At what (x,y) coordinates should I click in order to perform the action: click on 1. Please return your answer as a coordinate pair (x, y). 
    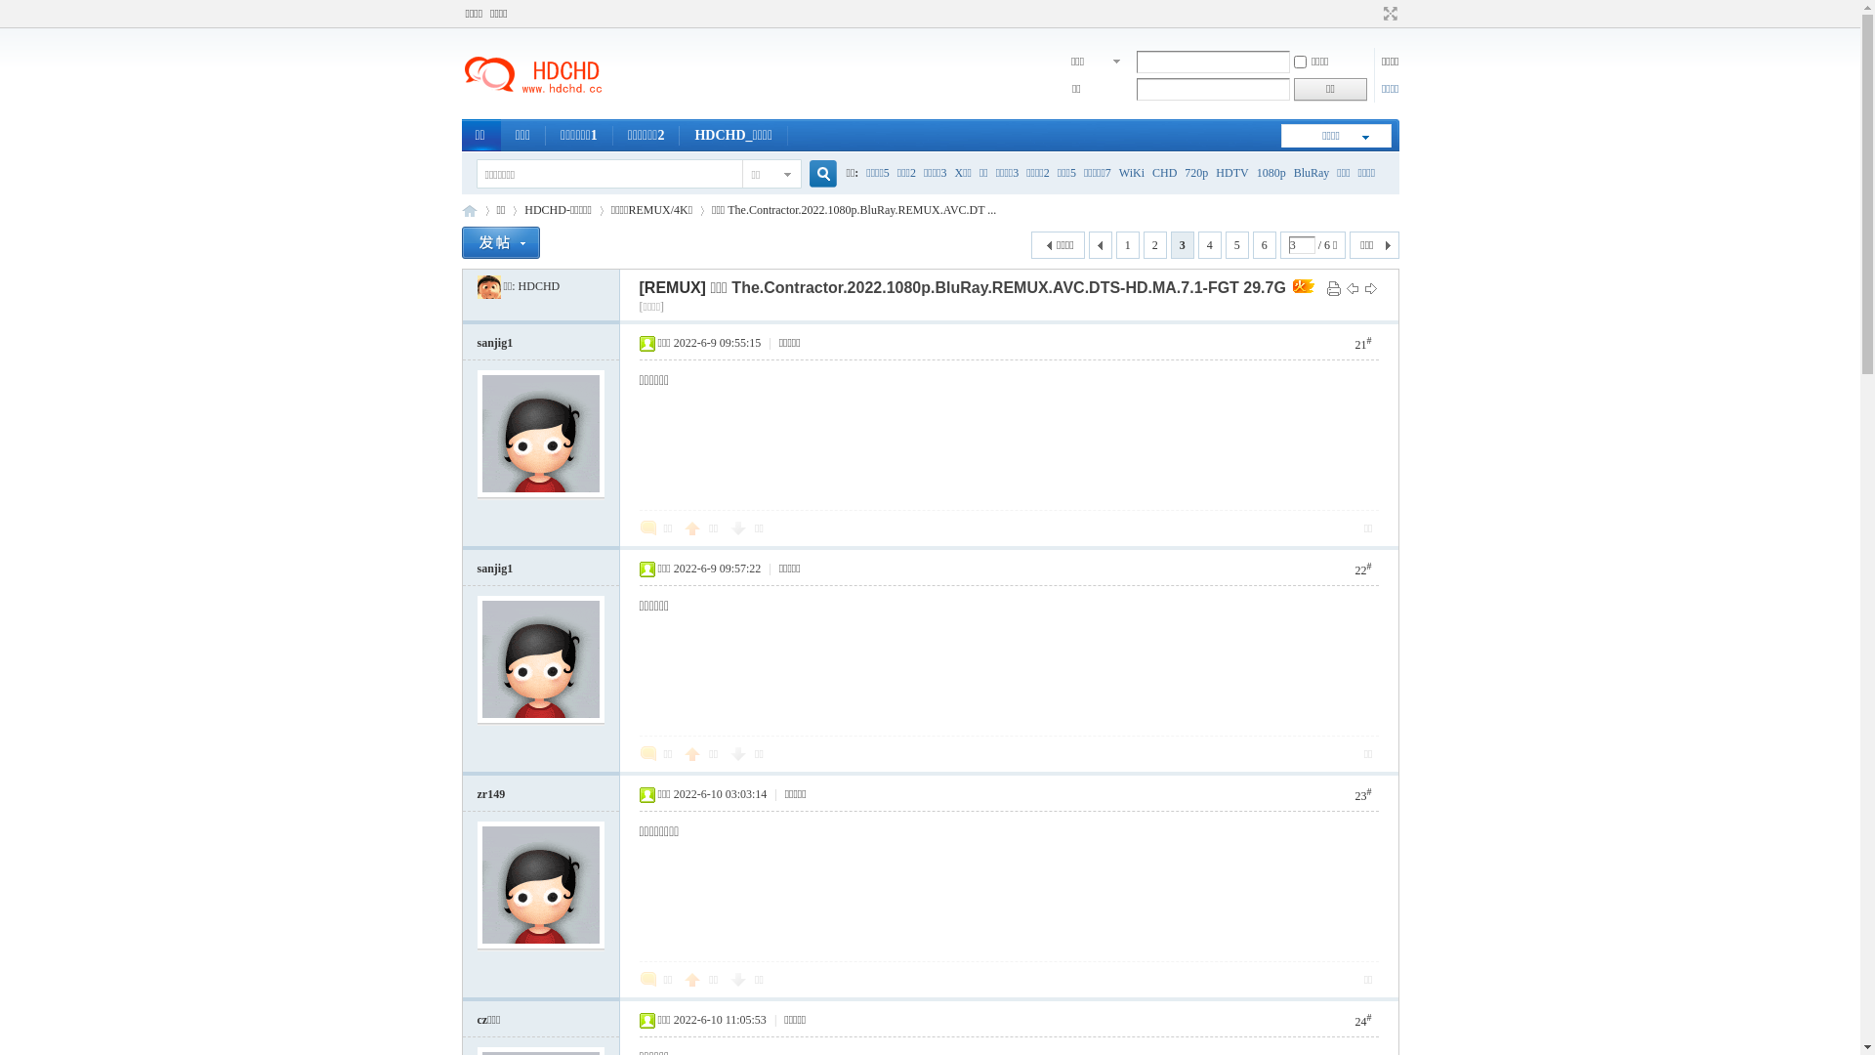
    Looking at the image, I should click on (1128, 245).